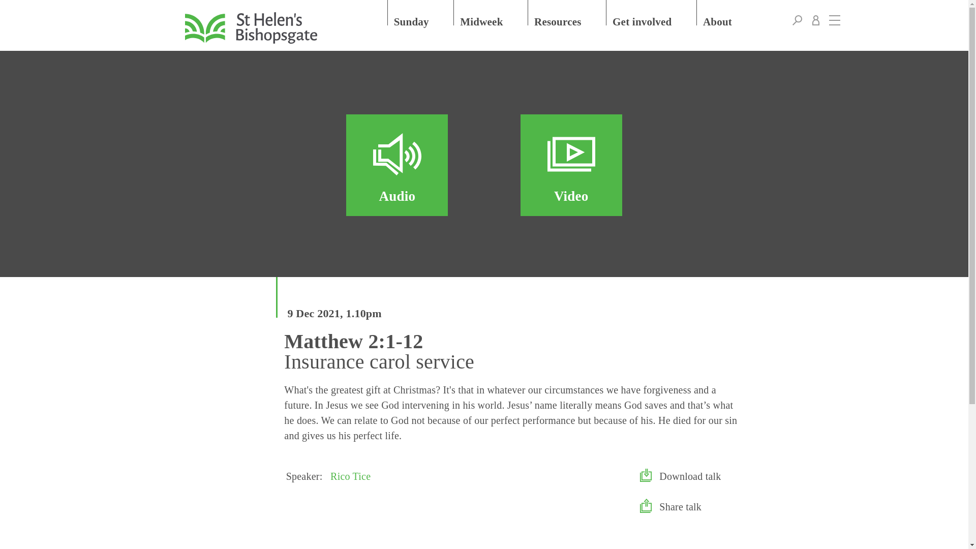 The height and width of the screenshot is (549, 976). I want to click on Midweek, so click(491, 12).